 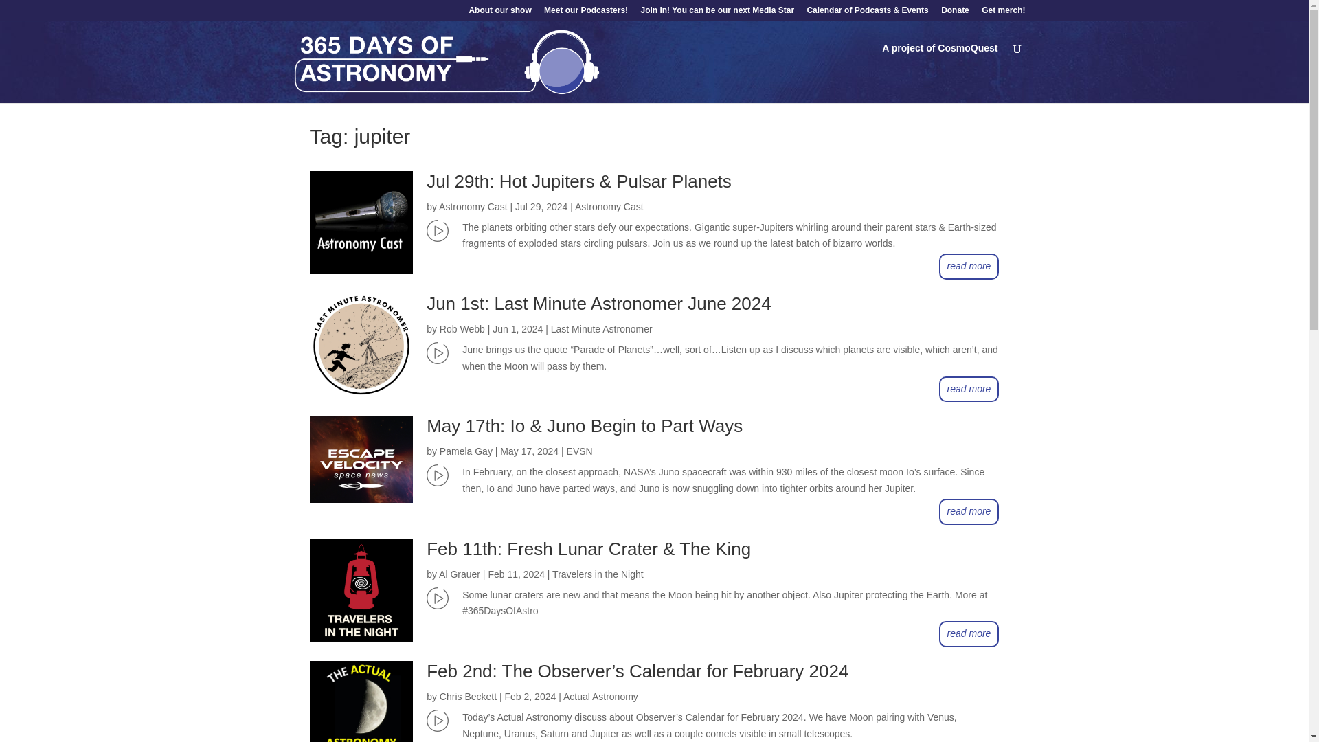 I want to click on Posts by Rob Webb, so click(x=462, y=328).